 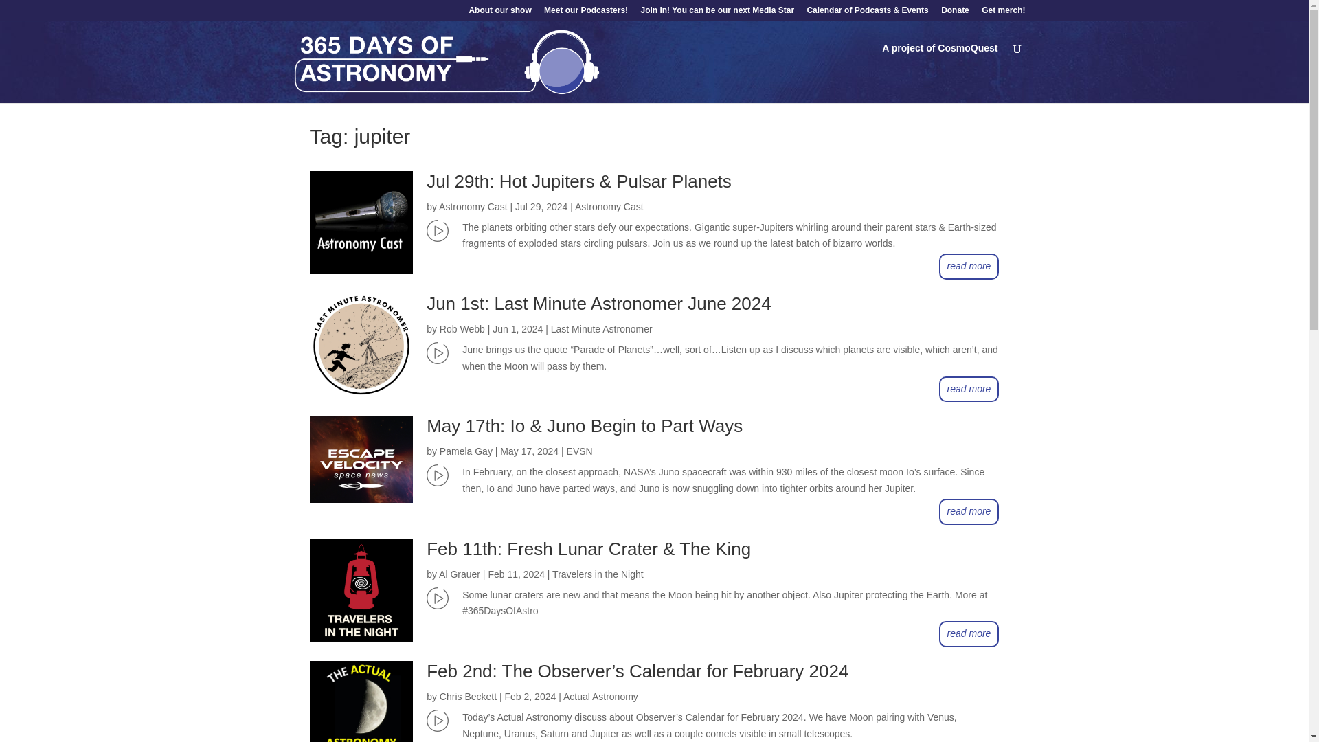 I want to click on Posts by Rob Webb, so click(x=462, y=328).